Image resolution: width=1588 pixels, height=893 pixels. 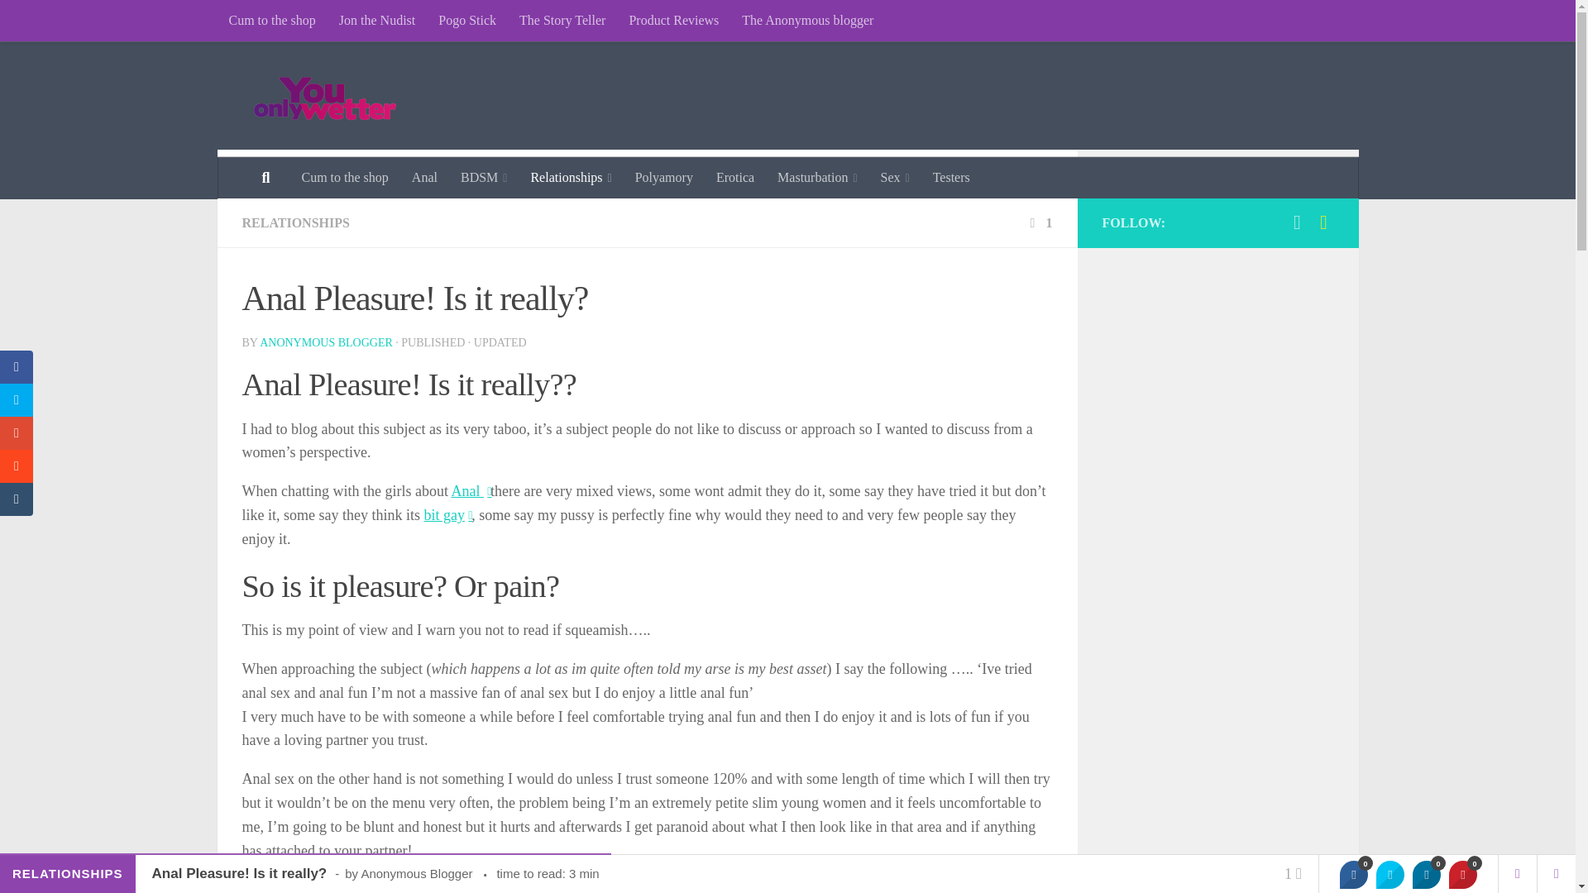 I want to click on Pogo Stick, so click(x=467, y=20).